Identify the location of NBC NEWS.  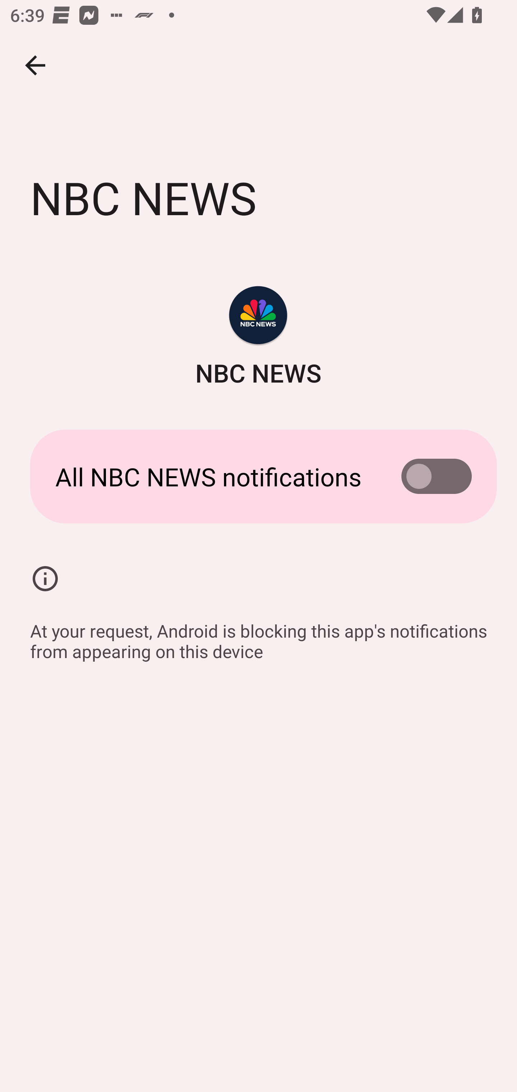
(258, 338).